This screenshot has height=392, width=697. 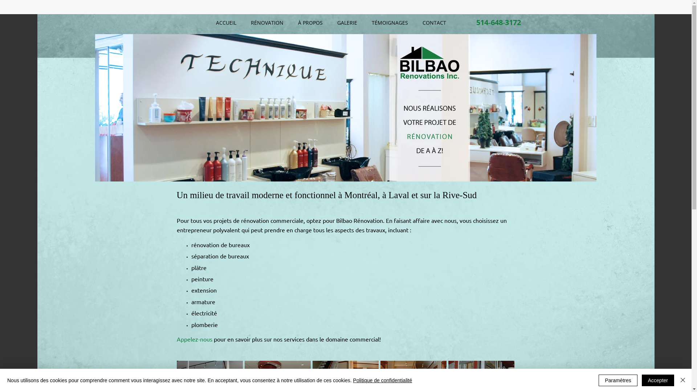 What do you see at coordinates (226, 23) in the screenshot?
I see `ACCUEIL` at bounding box center [226, 23].